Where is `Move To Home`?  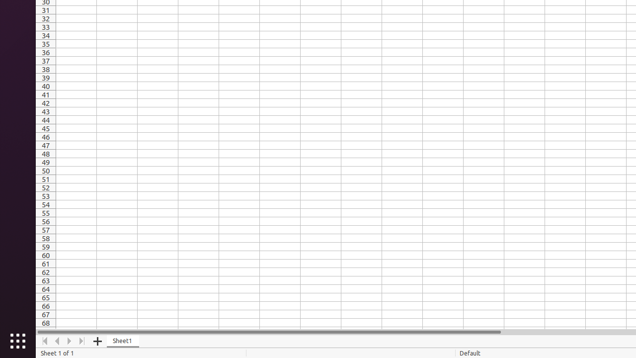 Move To Home is located at coordinates (45, 341).